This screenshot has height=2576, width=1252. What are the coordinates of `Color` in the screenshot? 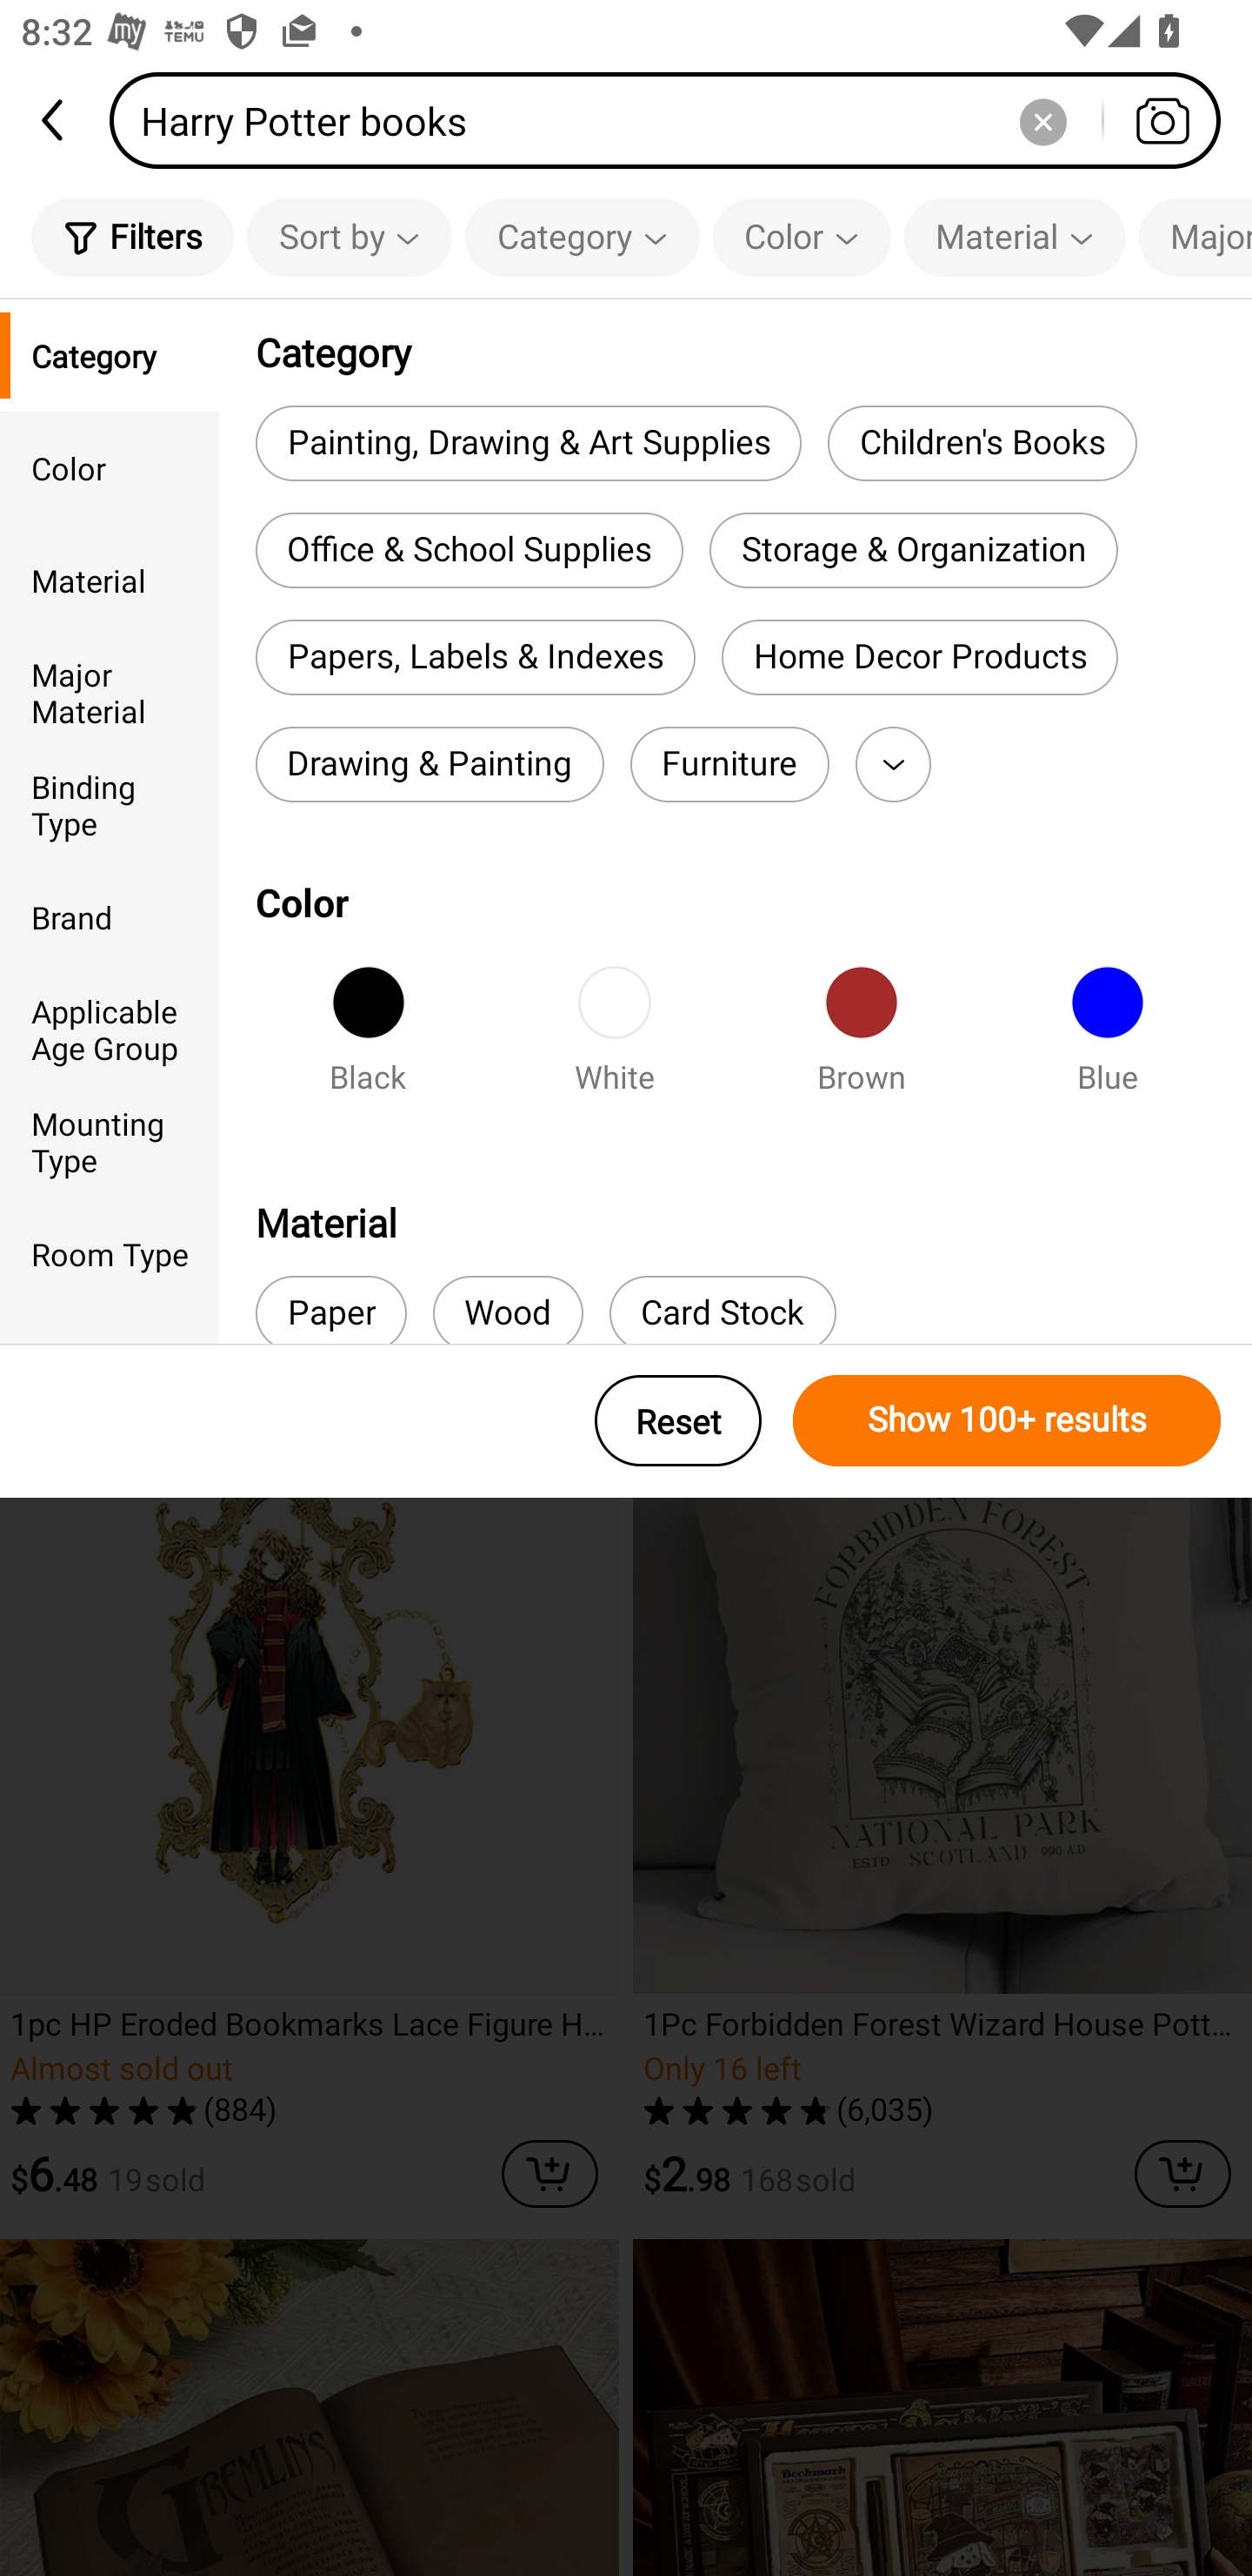 It's located at (802, 237).